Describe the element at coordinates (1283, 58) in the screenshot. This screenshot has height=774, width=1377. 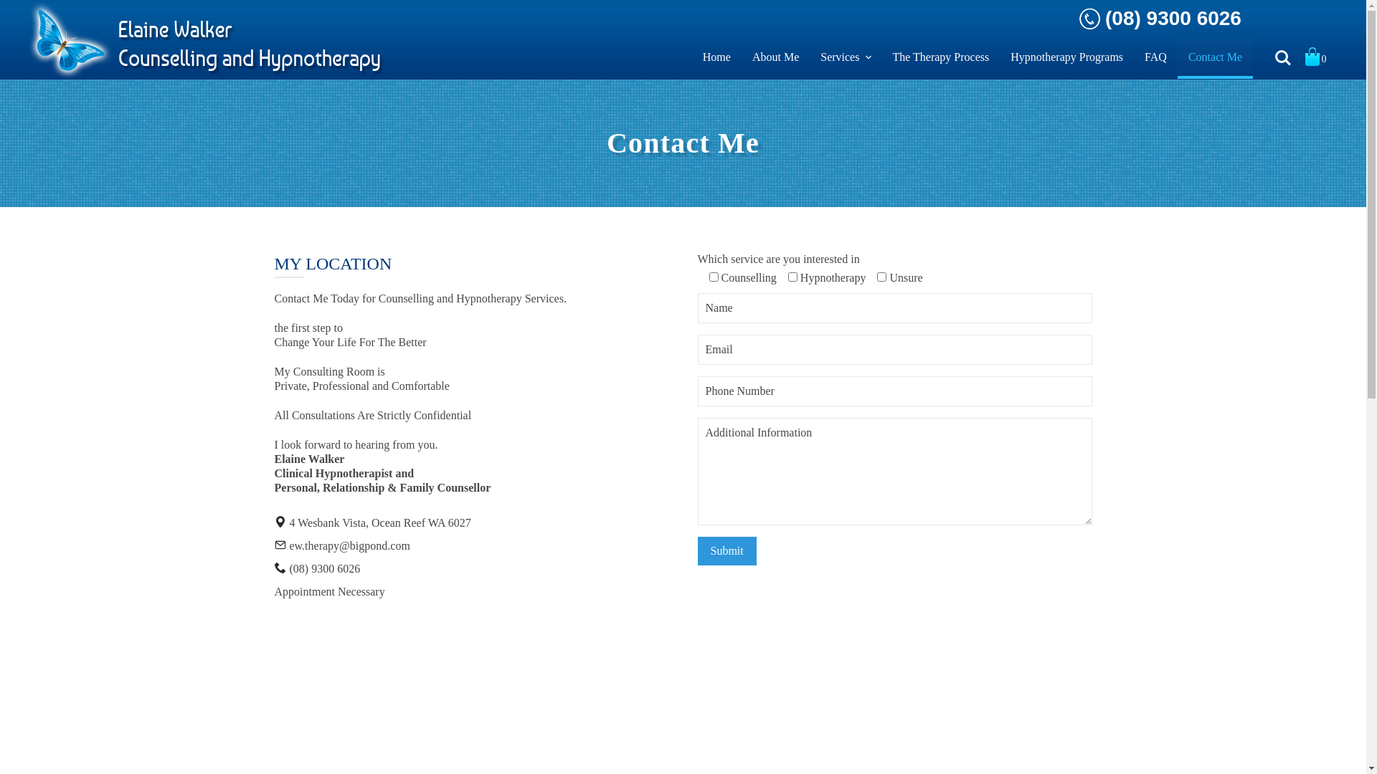
I see `Search` at that location.